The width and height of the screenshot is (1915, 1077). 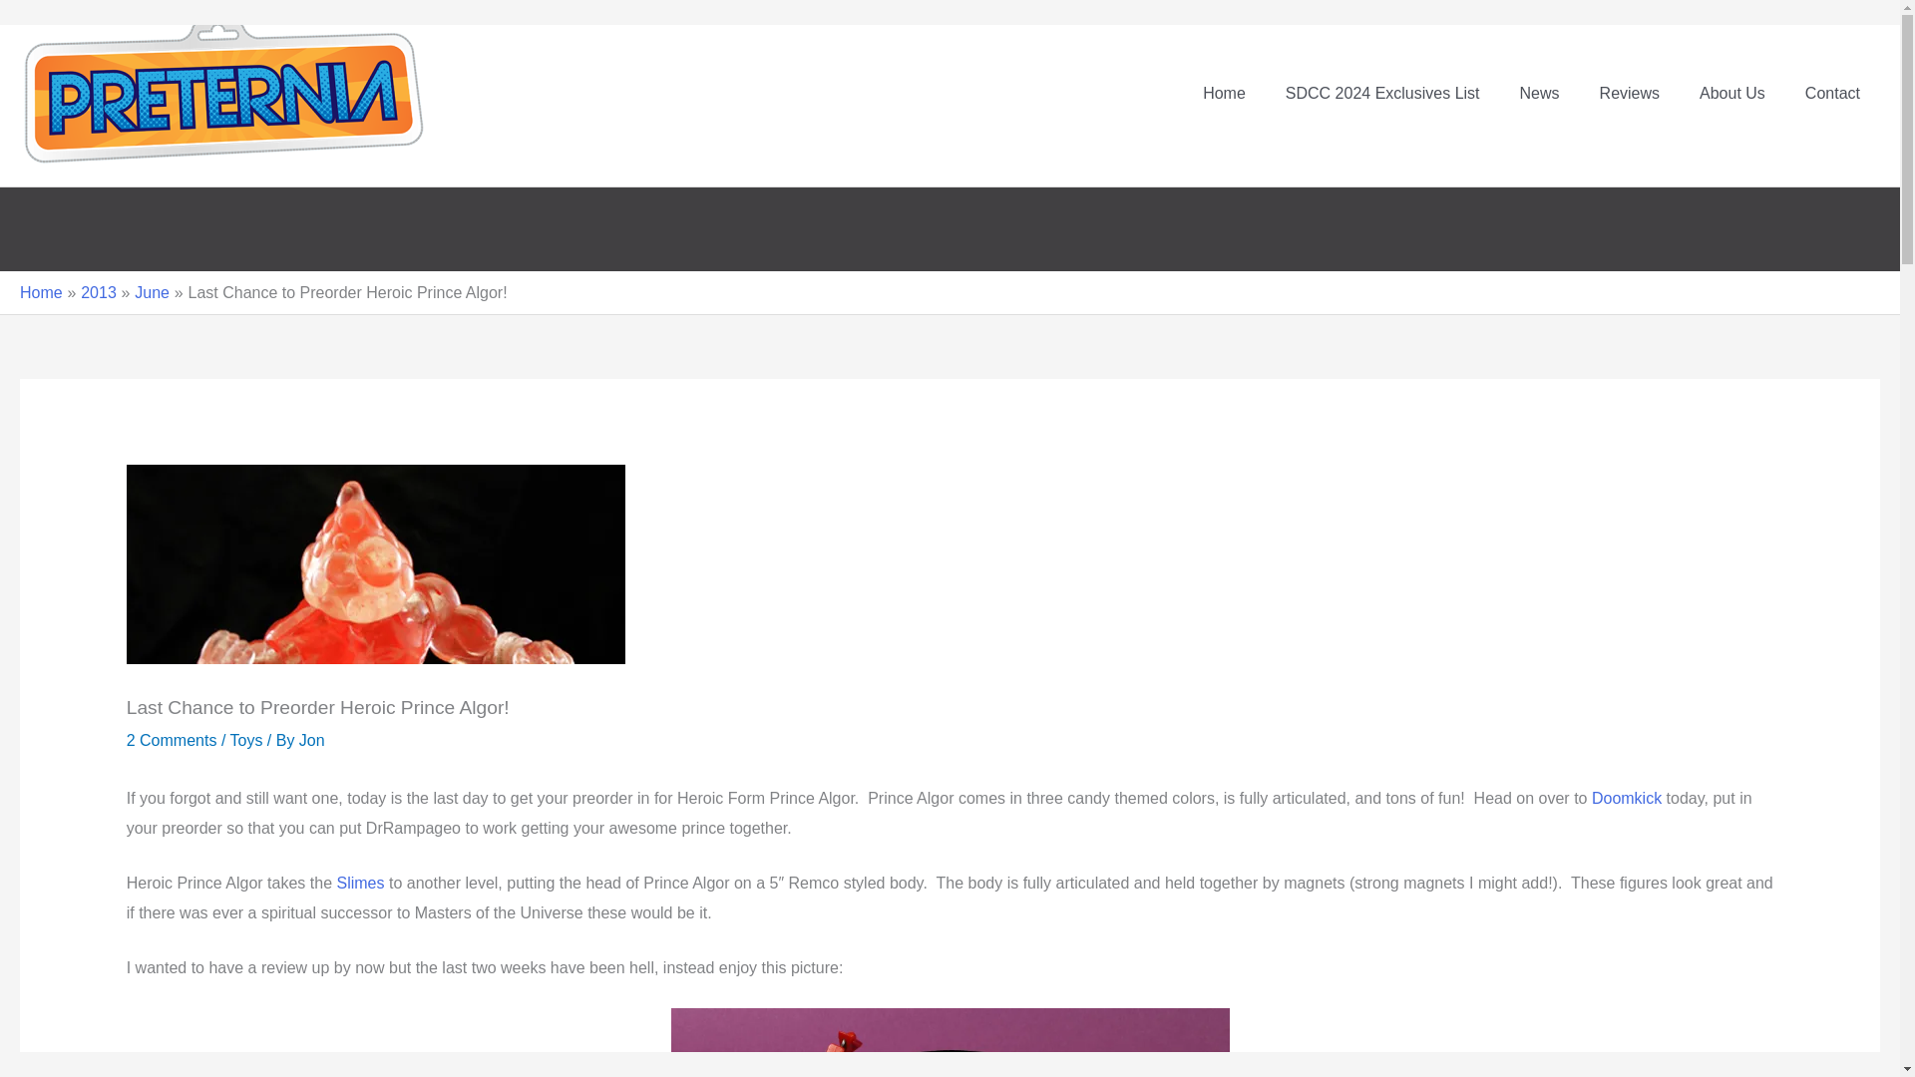 I want to click on Facebook, so click(x=80, y=218).